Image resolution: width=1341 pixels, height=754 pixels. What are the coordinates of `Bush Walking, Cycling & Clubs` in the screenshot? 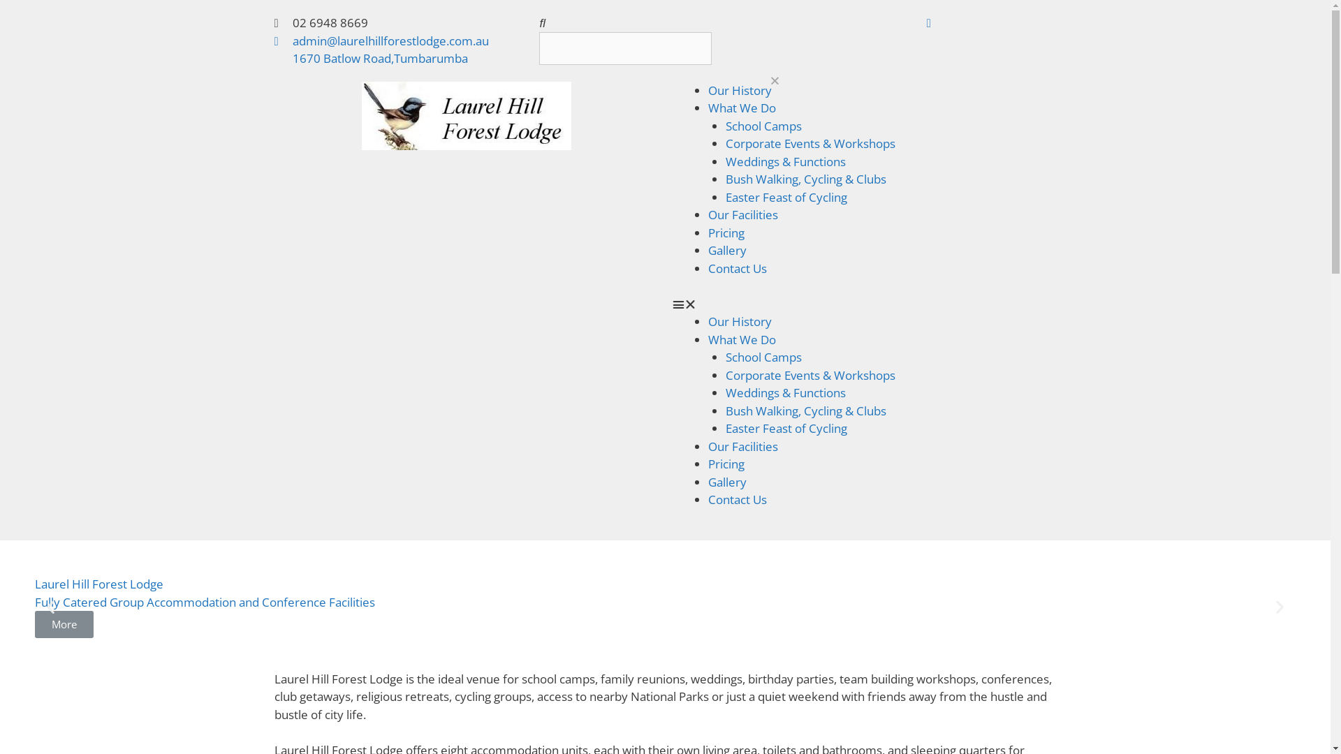 It's located at (806, 179).